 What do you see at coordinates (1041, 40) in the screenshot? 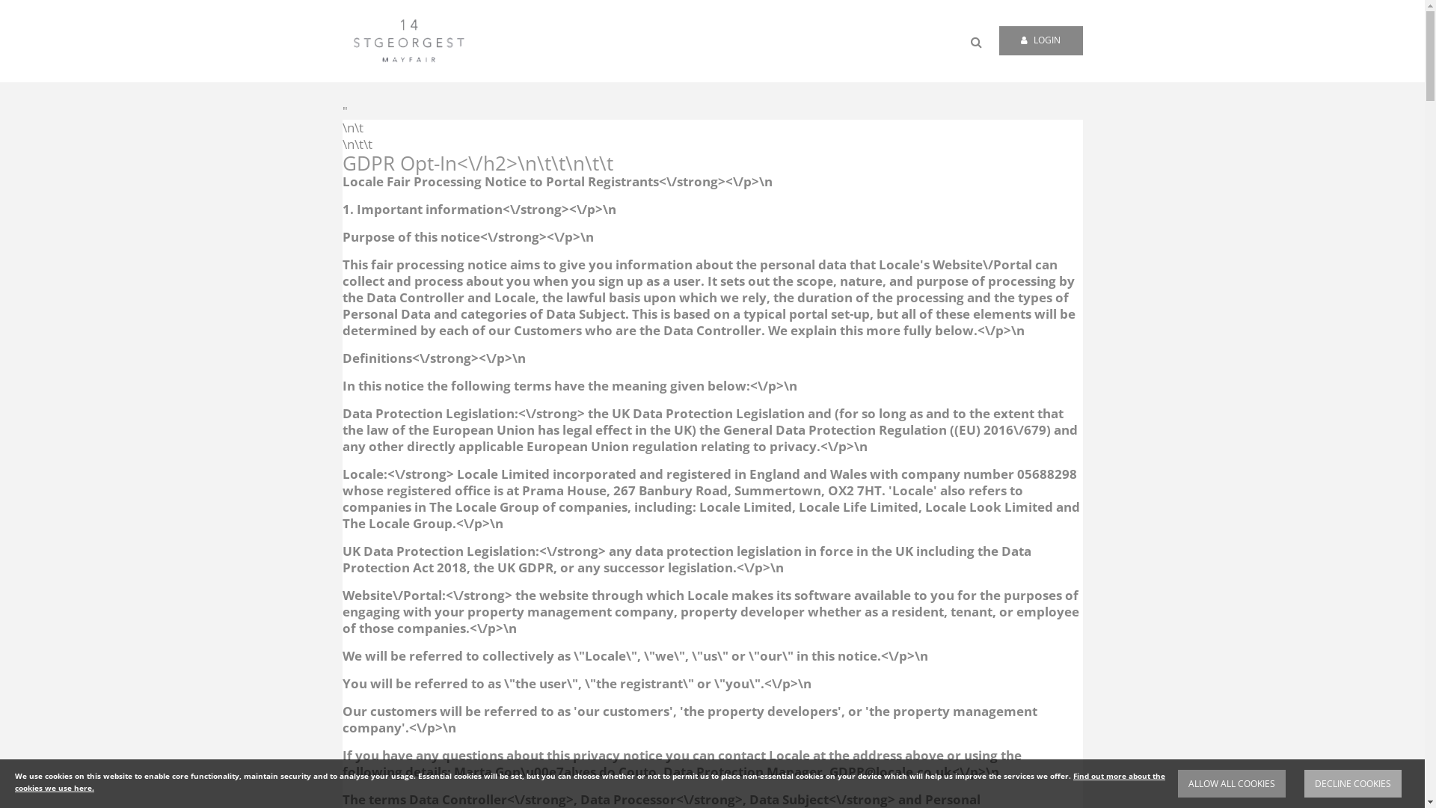
I see `LOGIN` at bounding box center [1041, 40].